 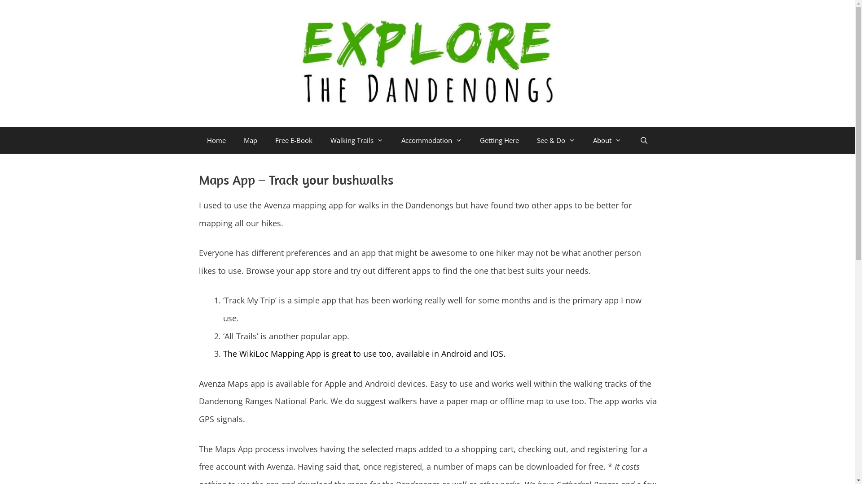 What do you see at coordinates (357, 140) in the screenshot?
I see `Walking Trails` at bounding box center [357, 140].